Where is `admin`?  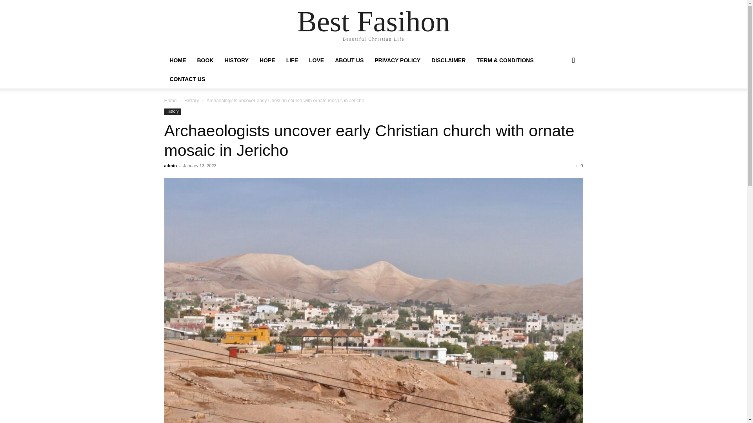 admin is located at coordinates (170, 165).